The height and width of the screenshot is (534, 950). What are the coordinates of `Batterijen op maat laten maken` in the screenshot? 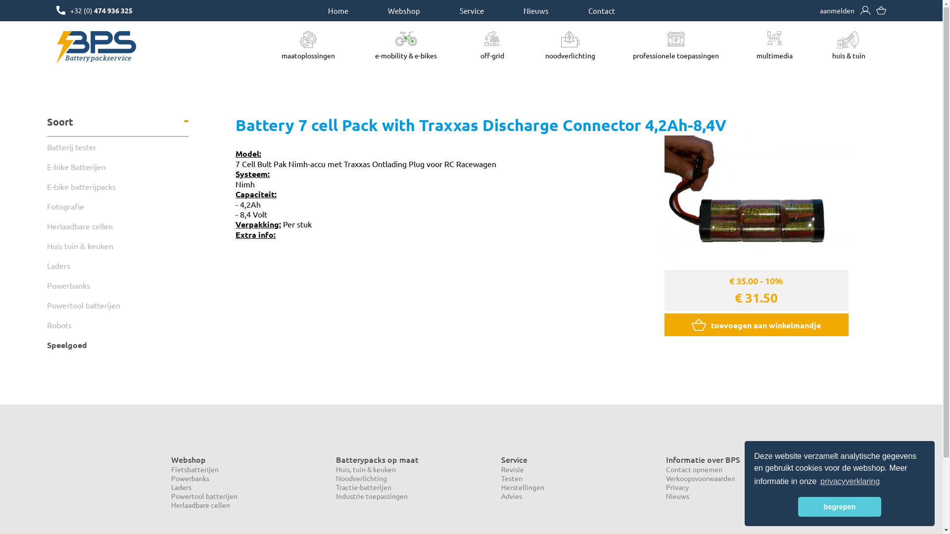 It's located at (308, 40).